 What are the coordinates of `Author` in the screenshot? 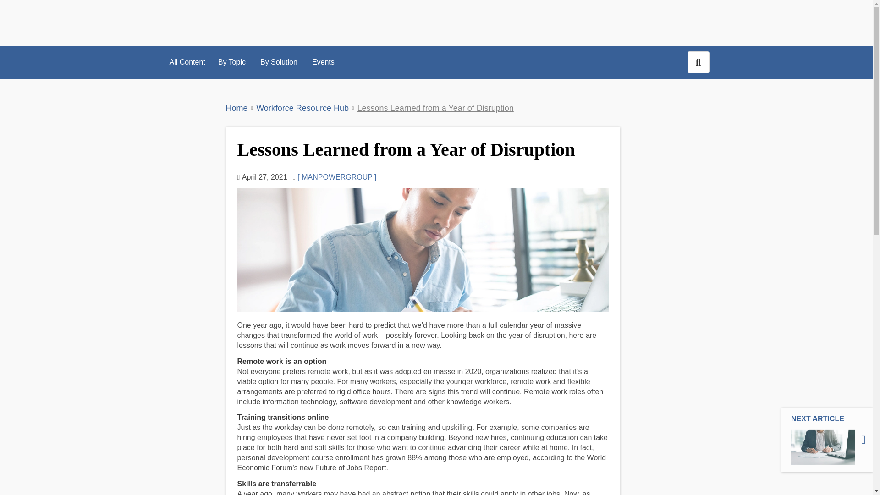 It's located at (302, 108).